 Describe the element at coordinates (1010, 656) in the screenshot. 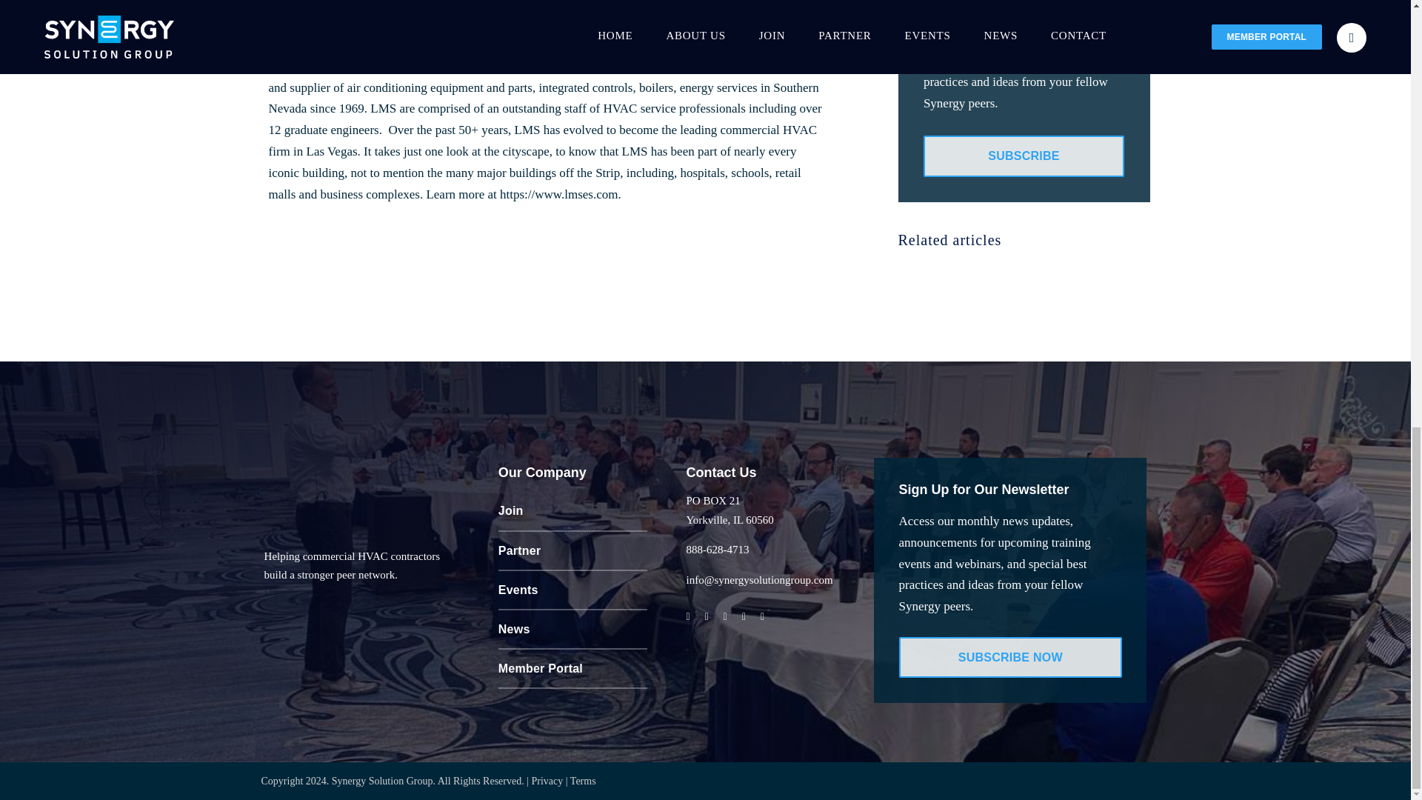

I see `SUBSCRIBE NOW` at that location.